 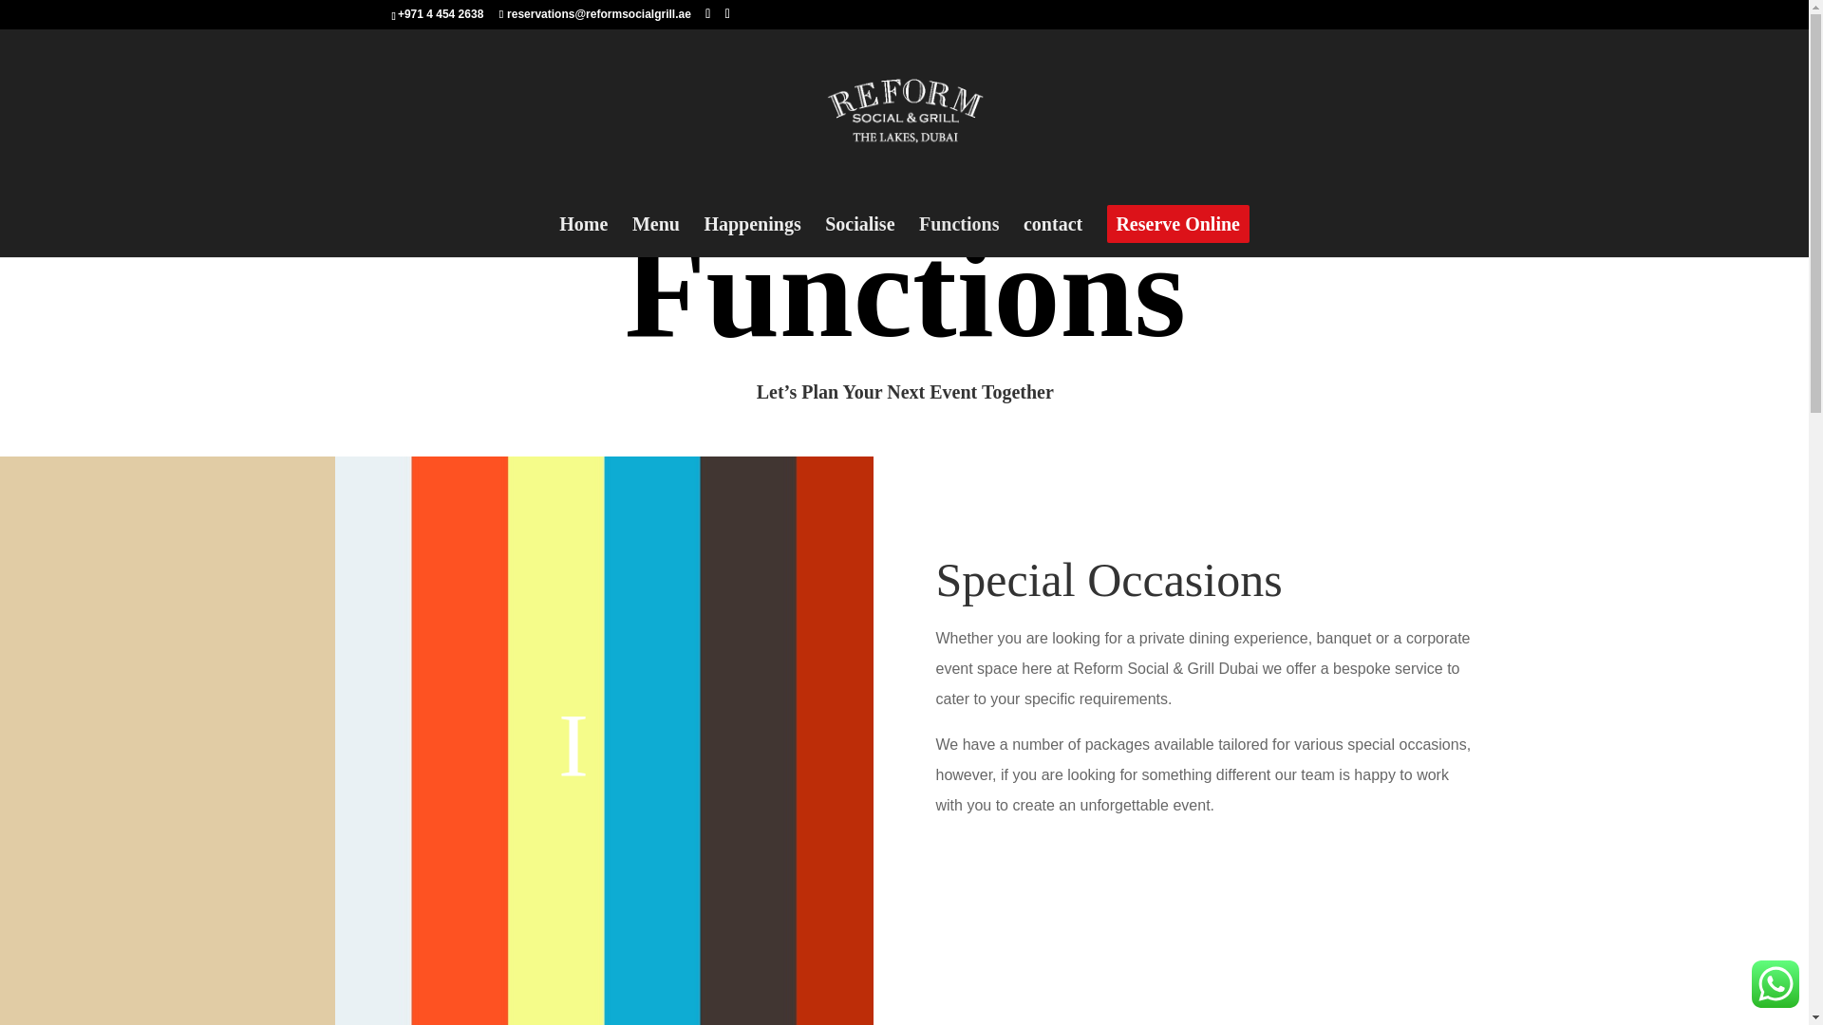 I want to click on Happenings, so click(x=752, y=237).